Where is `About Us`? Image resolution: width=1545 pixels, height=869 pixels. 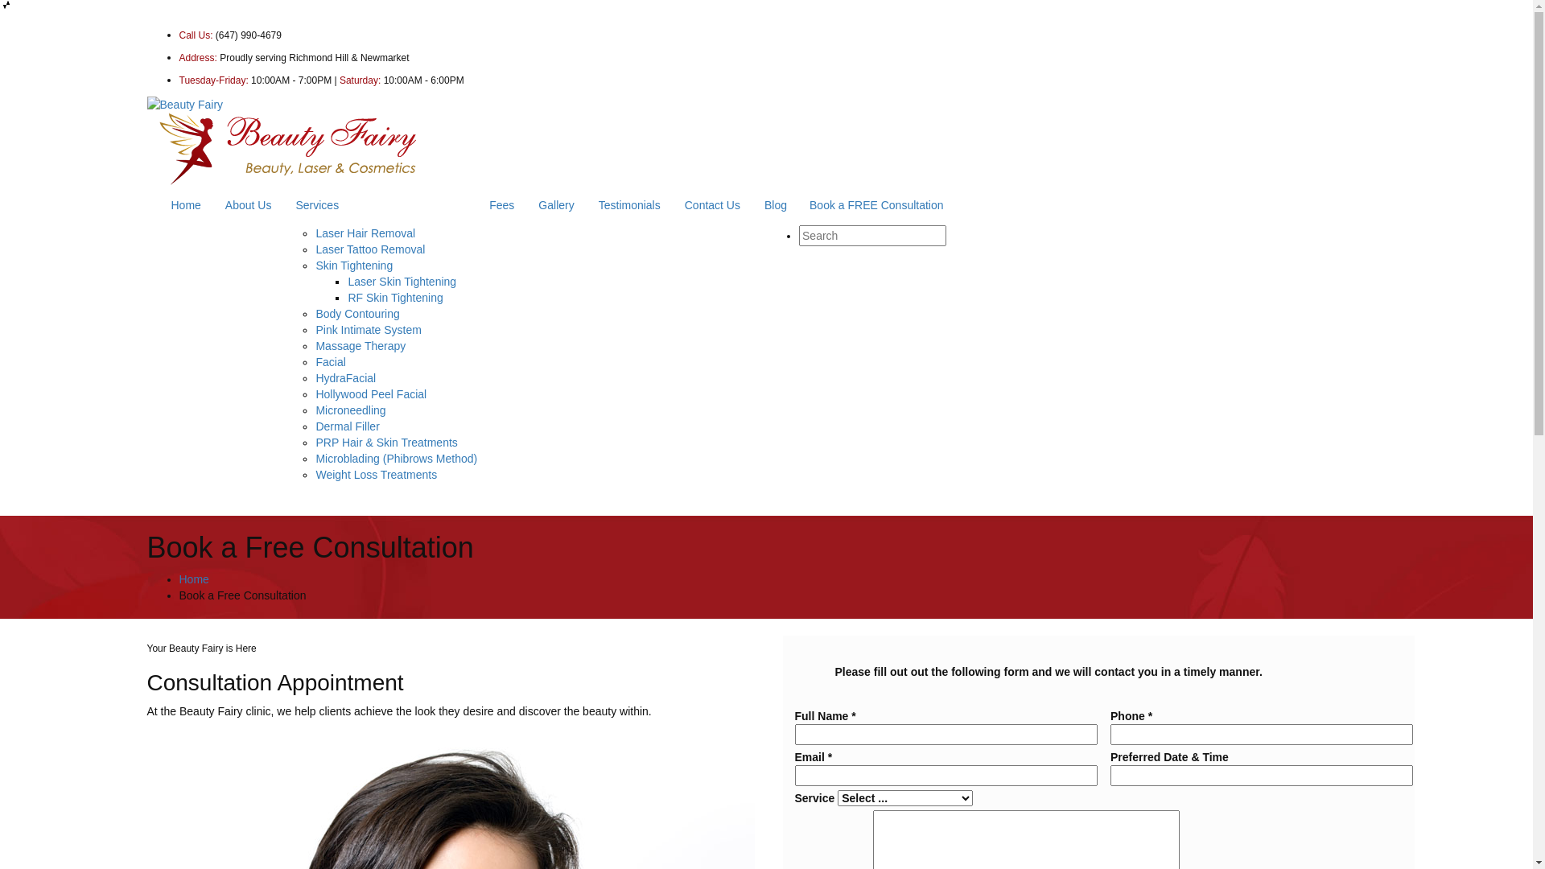 About Us is located at coordinates (249, 205).